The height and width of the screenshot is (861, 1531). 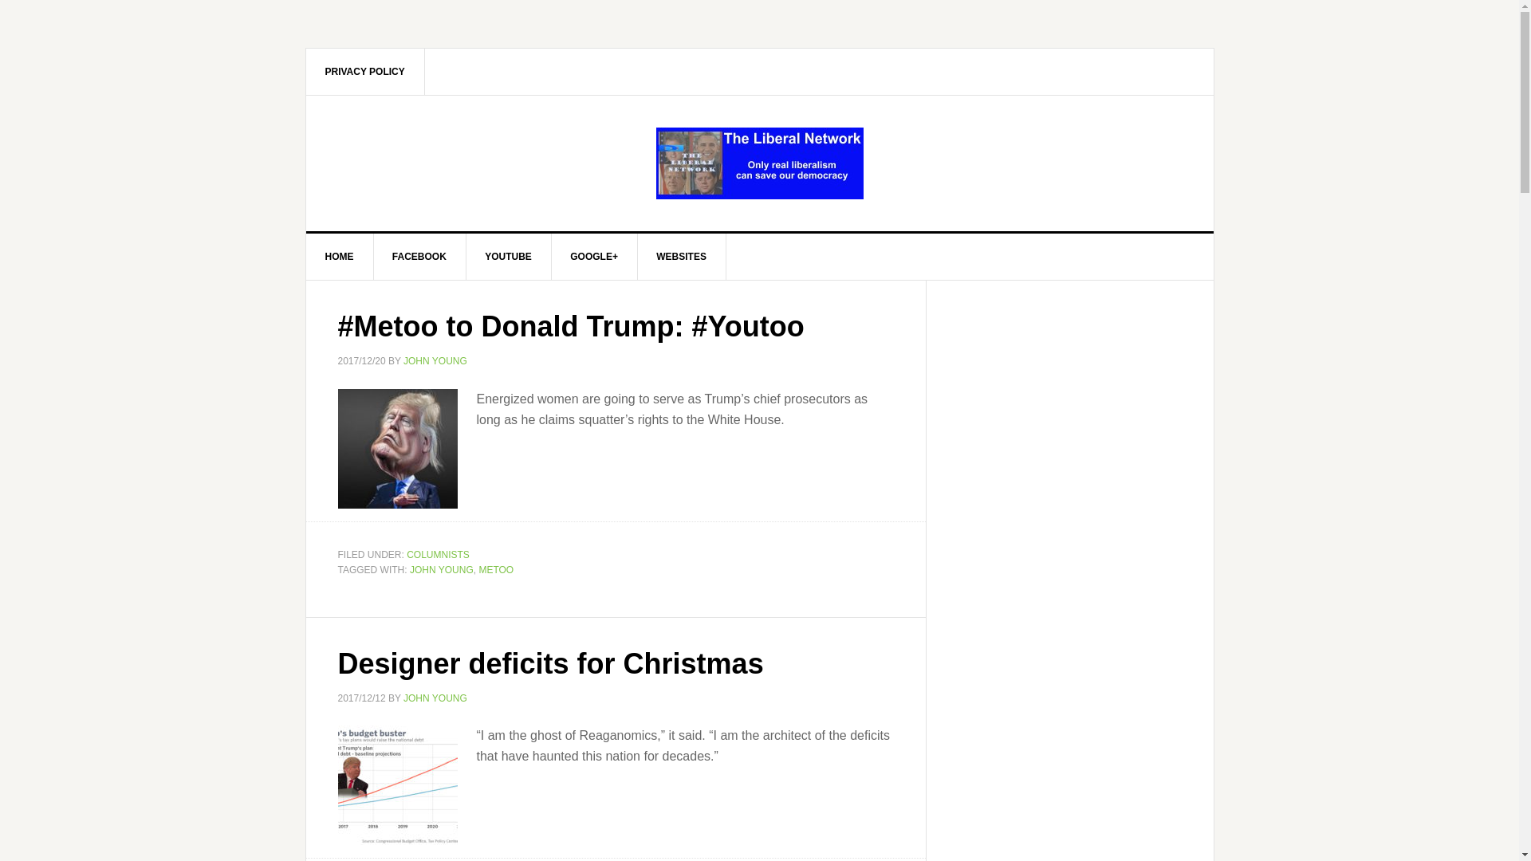 What do you see at coordinates (365, 71) in the screenshot?
I see `PRIVACY POLICY` at bounding box center [365, 71].